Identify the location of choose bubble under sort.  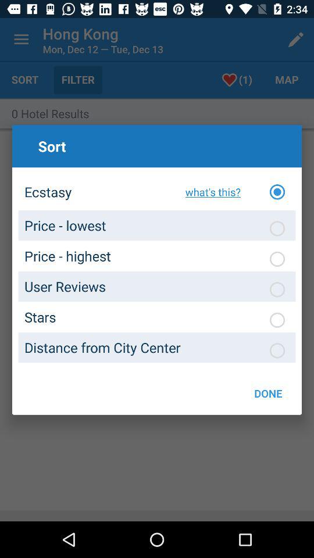
(277, 259).